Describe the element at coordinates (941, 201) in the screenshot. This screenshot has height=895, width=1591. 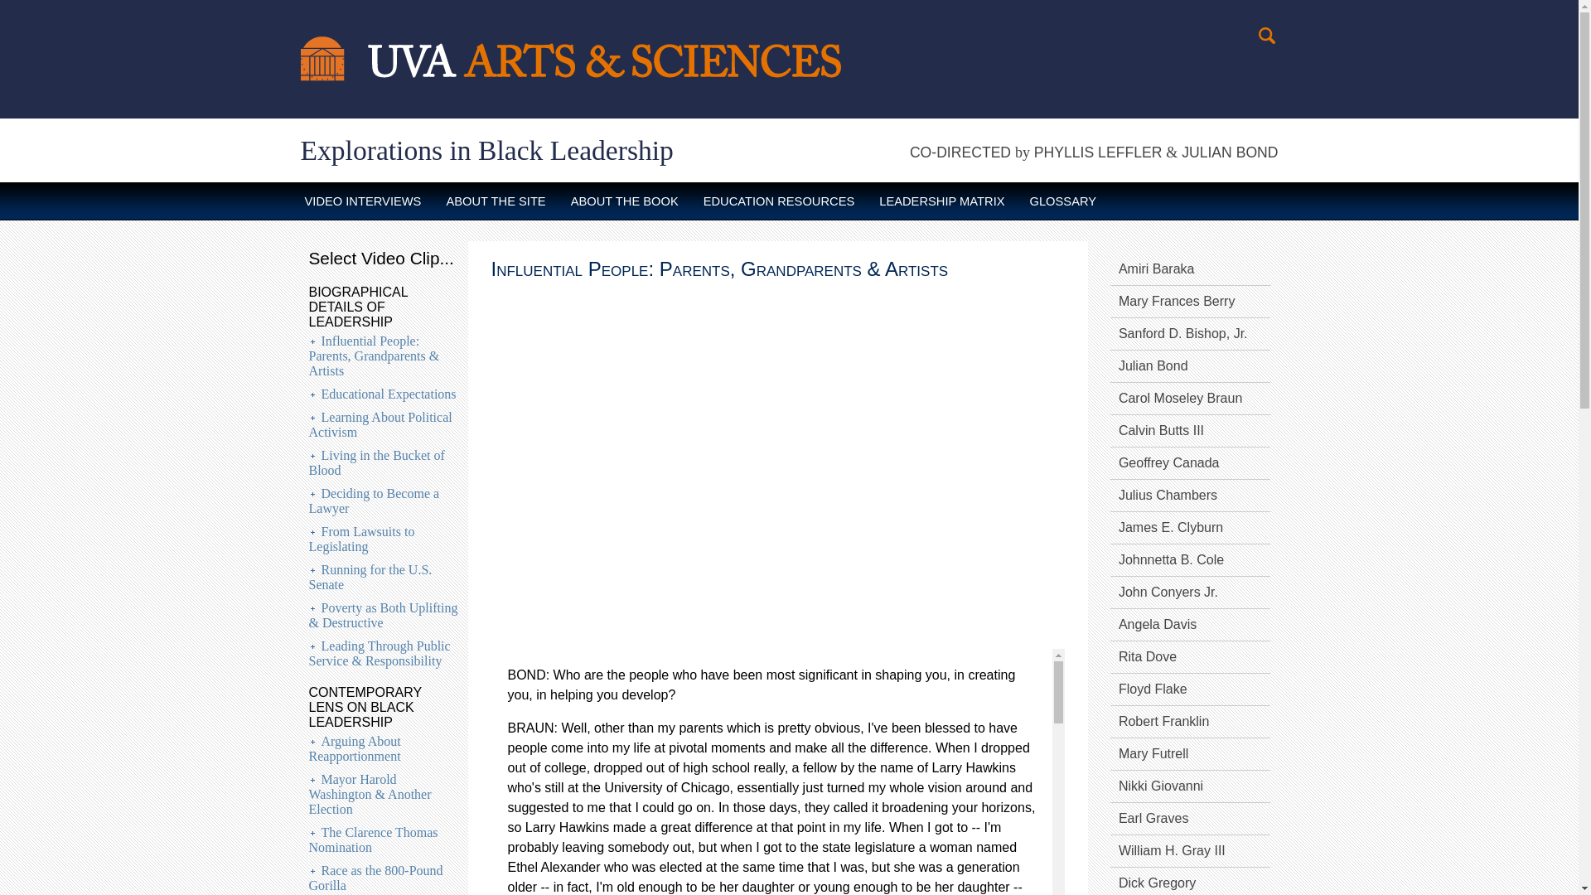
I see `LEADERSHIP MATRIX` at that location.